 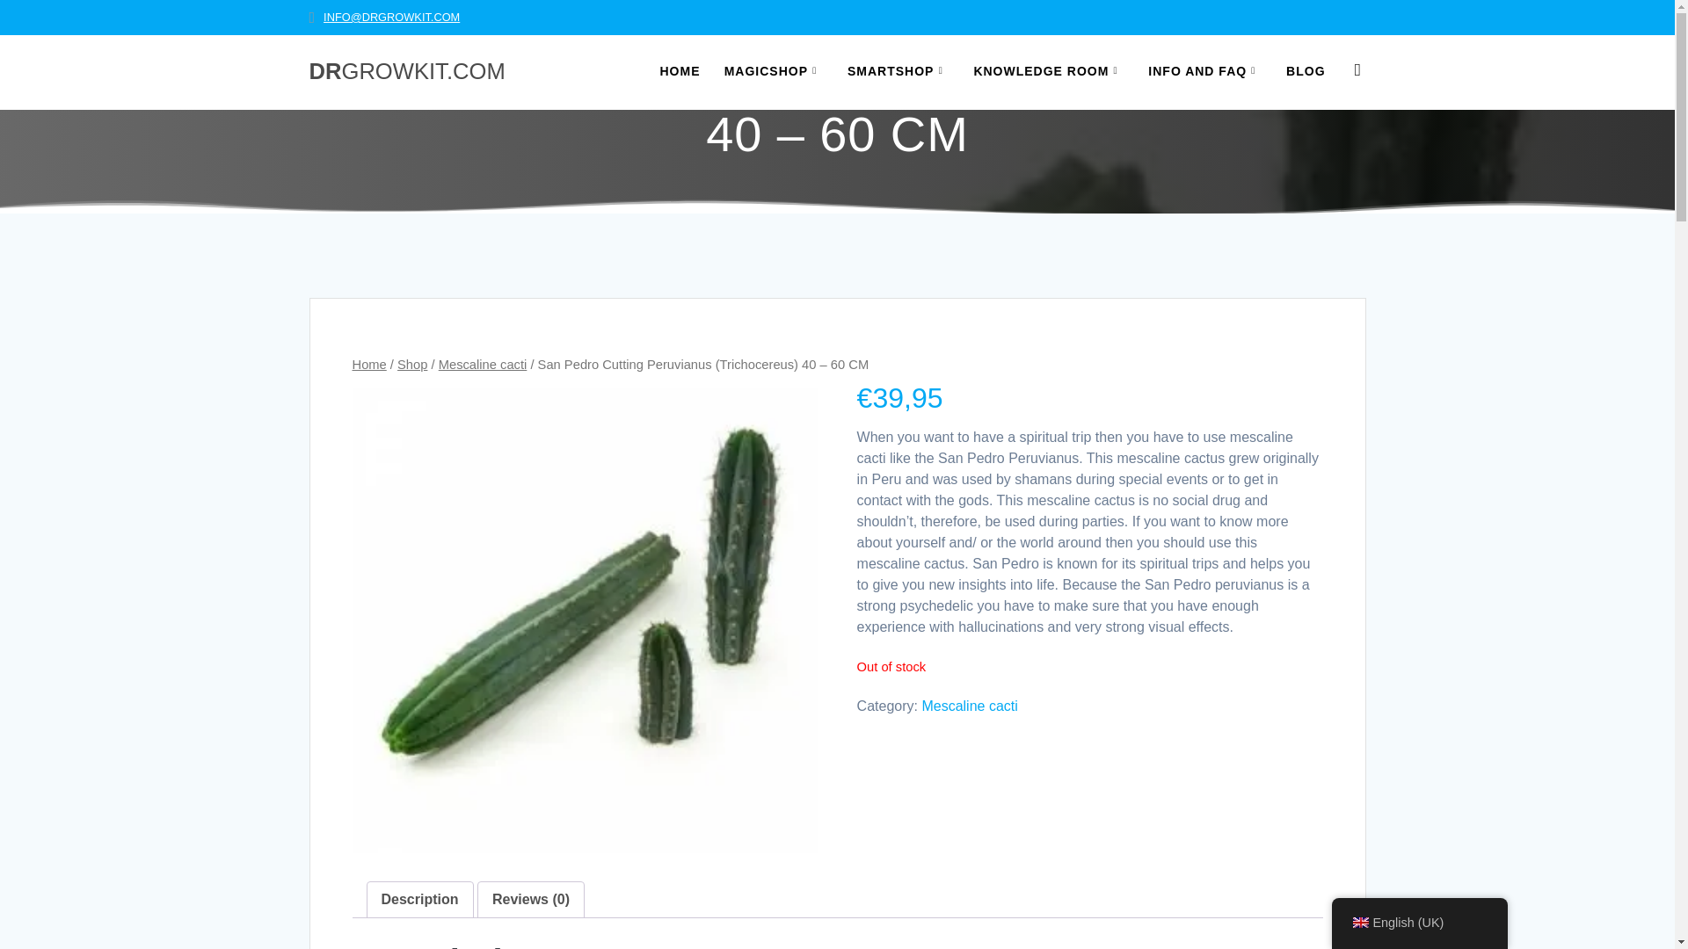 I want to click on MAGICSHOP, so click(x=774, y=72).